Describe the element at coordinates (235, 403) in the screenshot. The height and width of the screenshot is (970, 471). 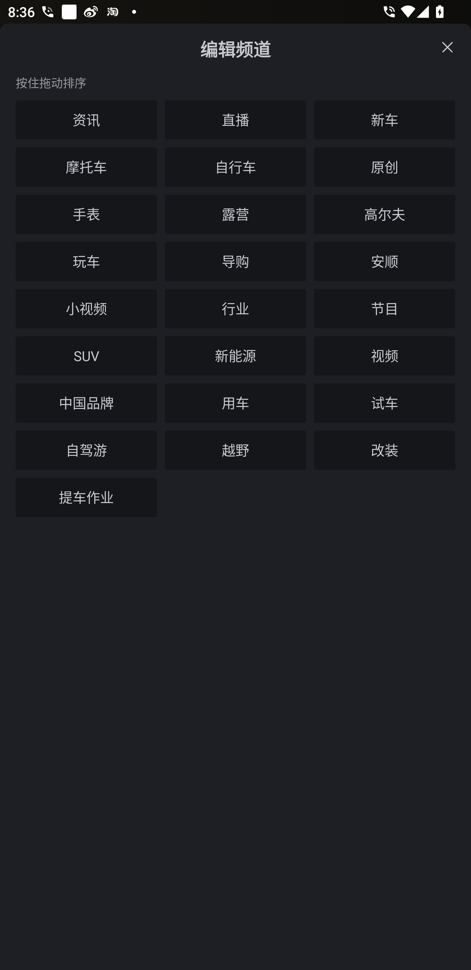
I see `用车` at that location.